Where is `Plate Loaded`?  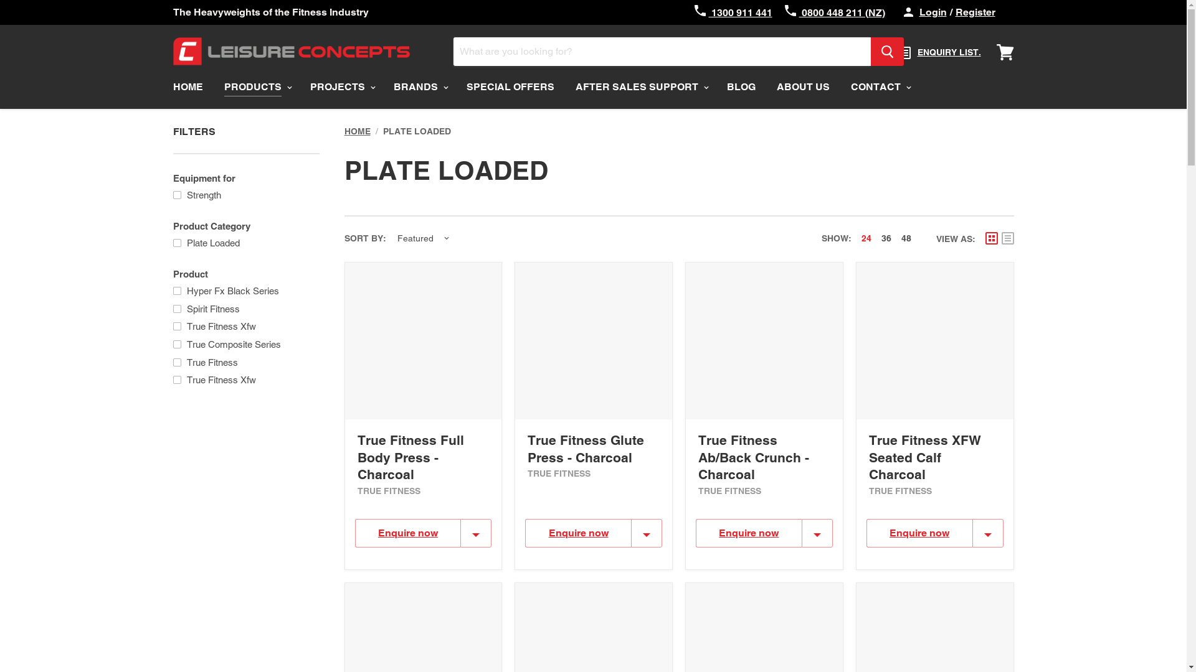
Plate Loaded is located at coordinates (245, 243).